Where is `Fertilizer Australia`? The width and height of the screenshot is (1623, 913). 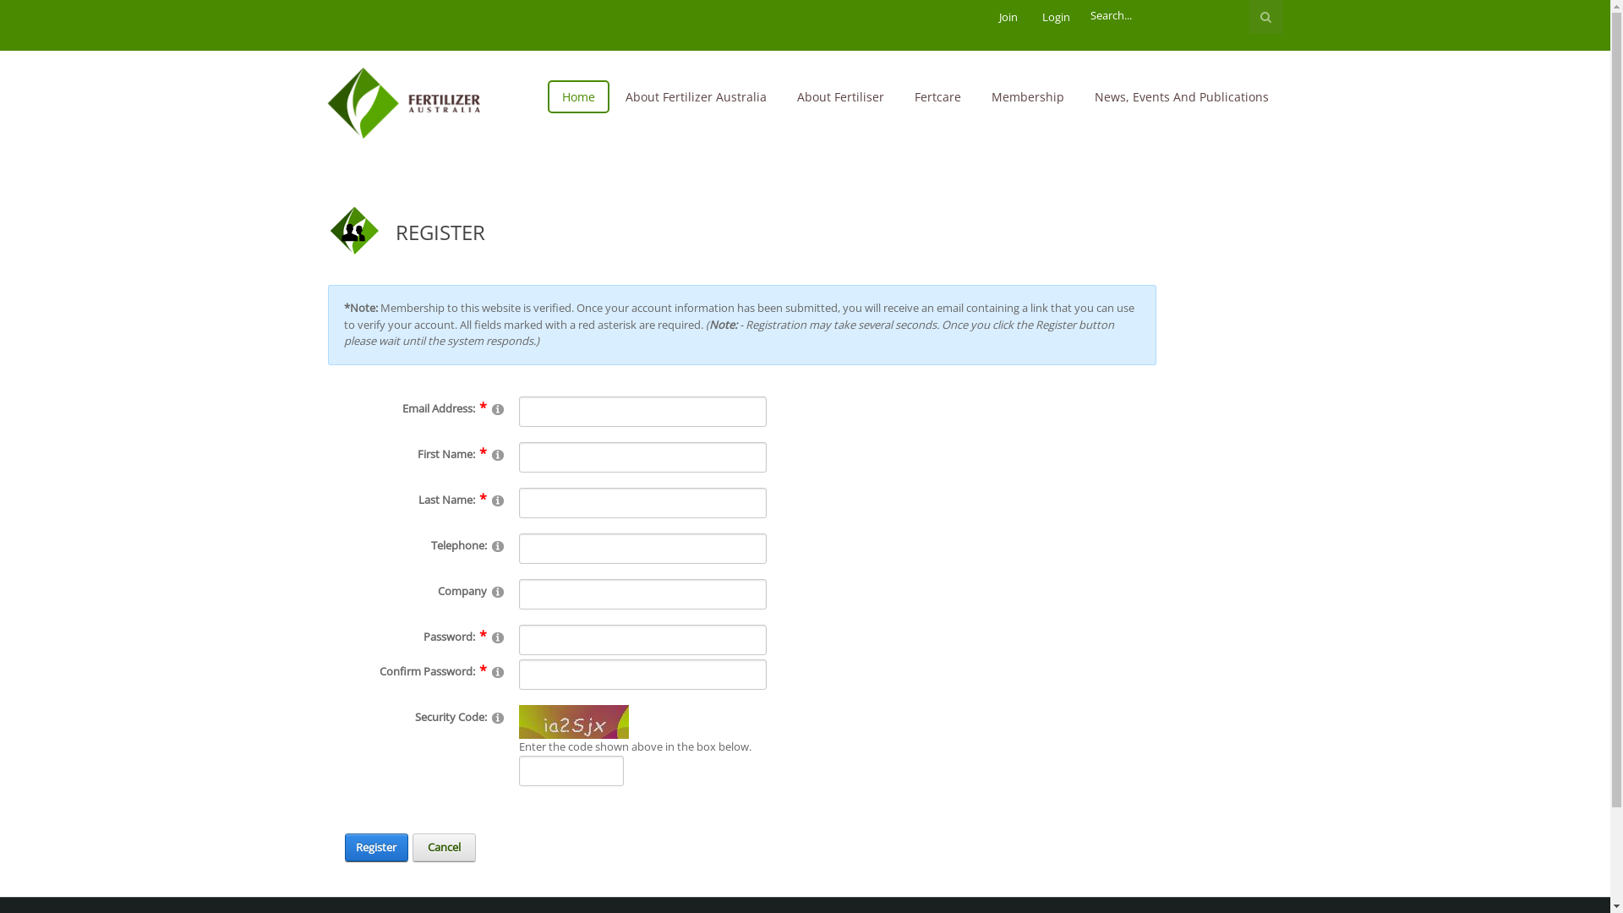 Fertilizer Australia is located at coordinates (413, 102).